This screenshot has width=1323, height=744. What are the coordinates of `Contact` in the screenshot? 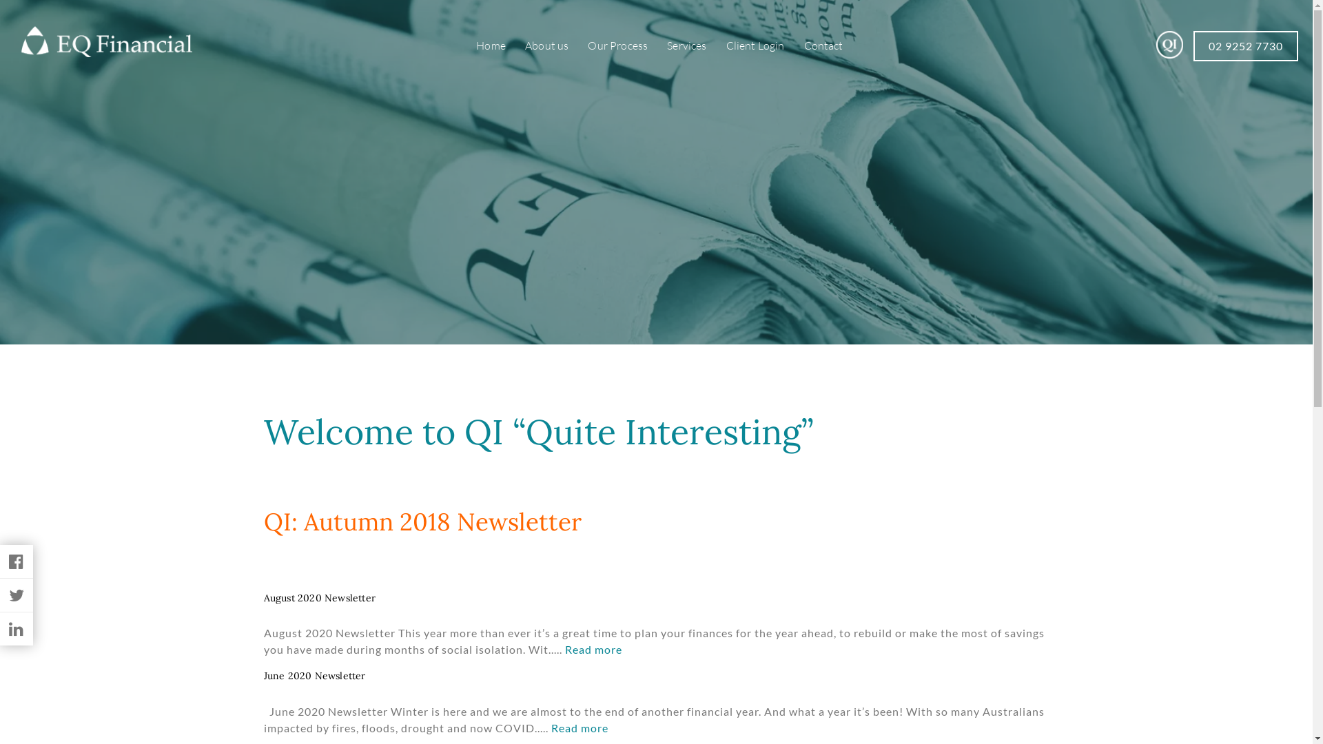 It's located at (825, 45).